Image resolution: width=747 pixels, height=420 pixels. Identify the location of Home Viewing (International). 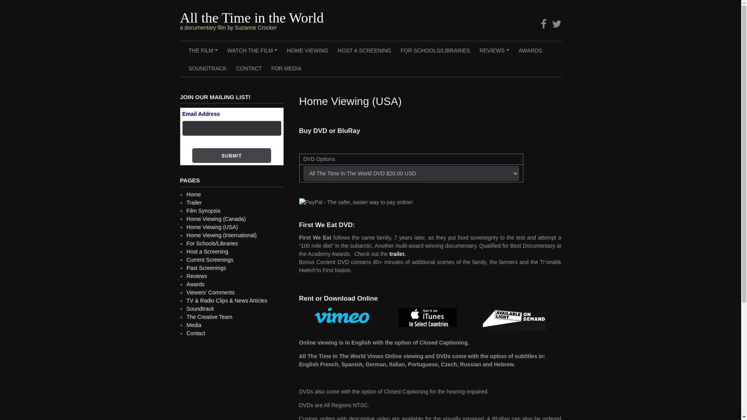
(221, 235).